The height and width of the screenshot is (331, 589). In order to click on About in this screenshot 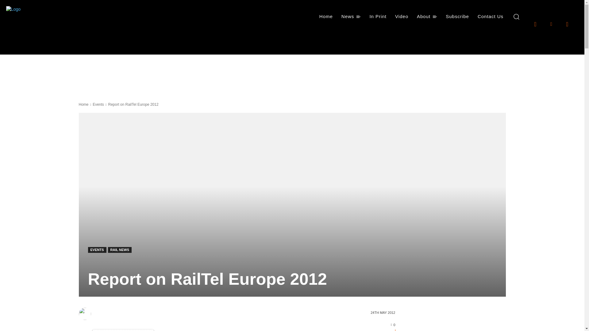, I will do `click(427, 17)`.